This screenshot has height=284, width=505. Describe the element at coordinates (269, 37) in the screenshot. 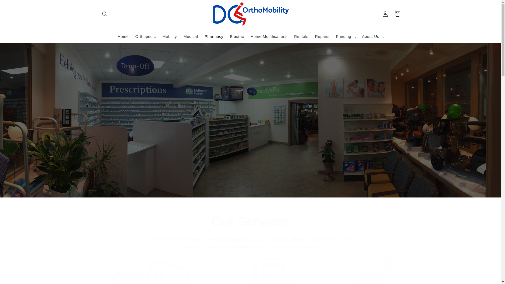

I see `Home Modifications` at that location.